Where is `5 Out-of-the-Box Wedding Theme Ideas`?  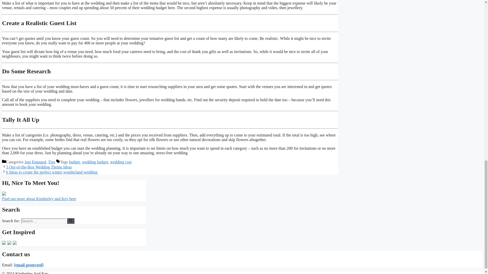
5 Out-of-the-Box Wedding Theme Ideas is located at coordinates (39, 167).